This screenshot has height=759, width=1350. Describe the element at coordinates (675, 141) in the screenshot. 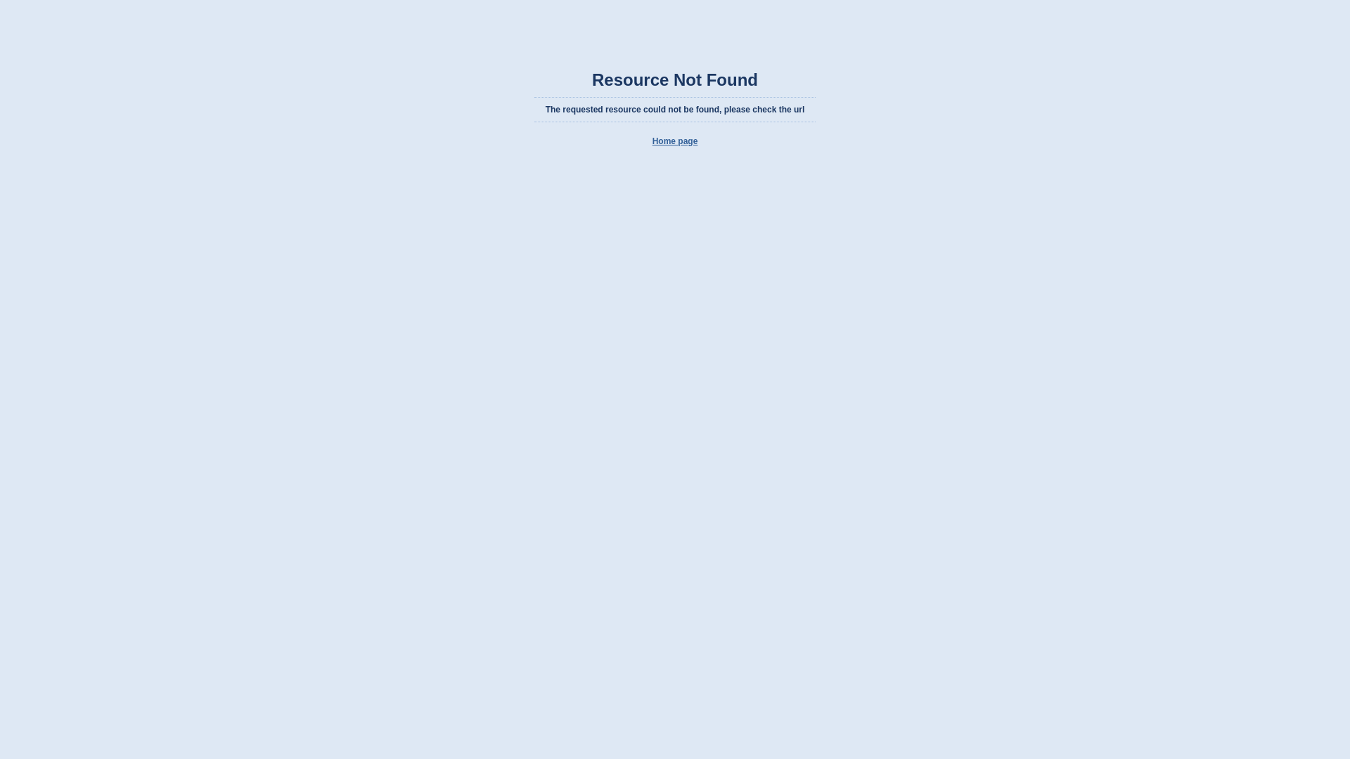

I see `Home page` at that location.